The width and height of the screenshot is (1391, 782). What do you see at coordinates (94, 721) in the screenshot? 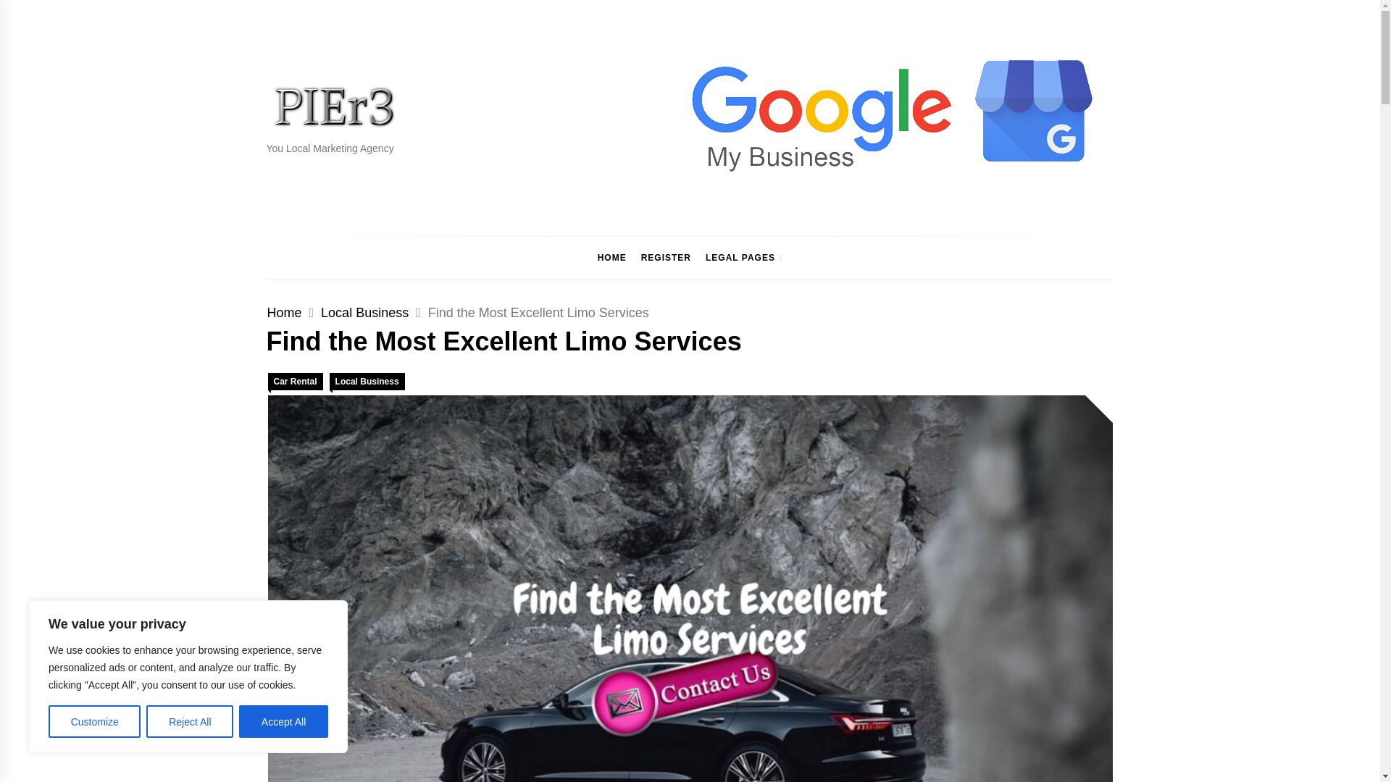
I see `Customize` at bounding box center [94, 721].